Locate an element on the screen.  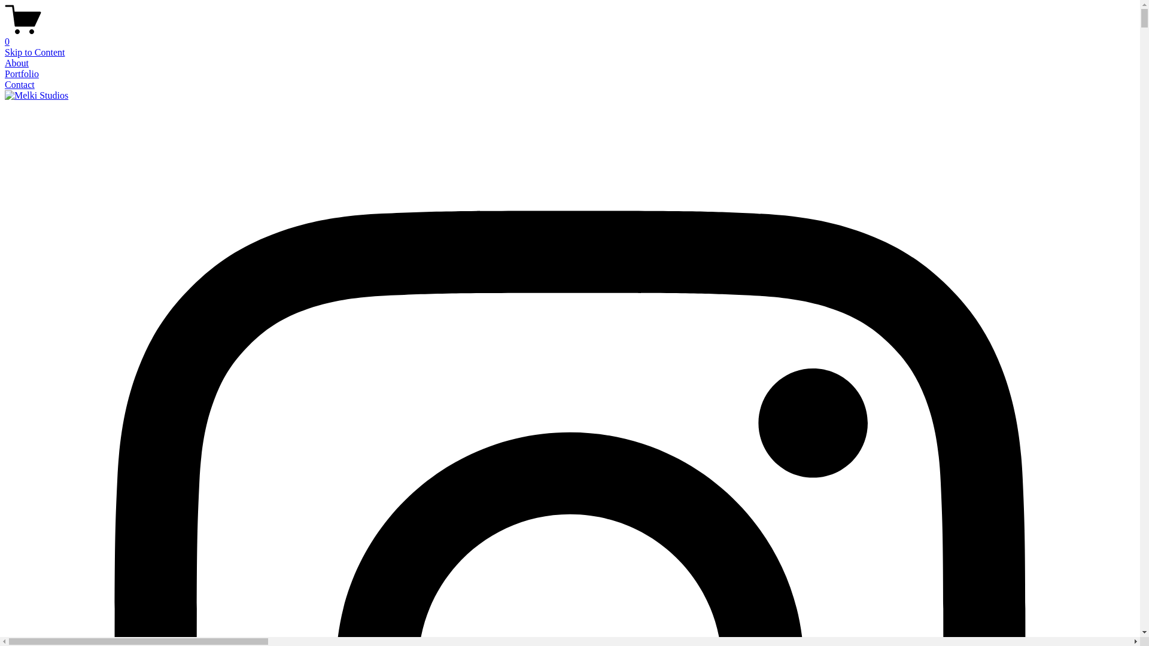
Contact is located at coordinates (20, 85).